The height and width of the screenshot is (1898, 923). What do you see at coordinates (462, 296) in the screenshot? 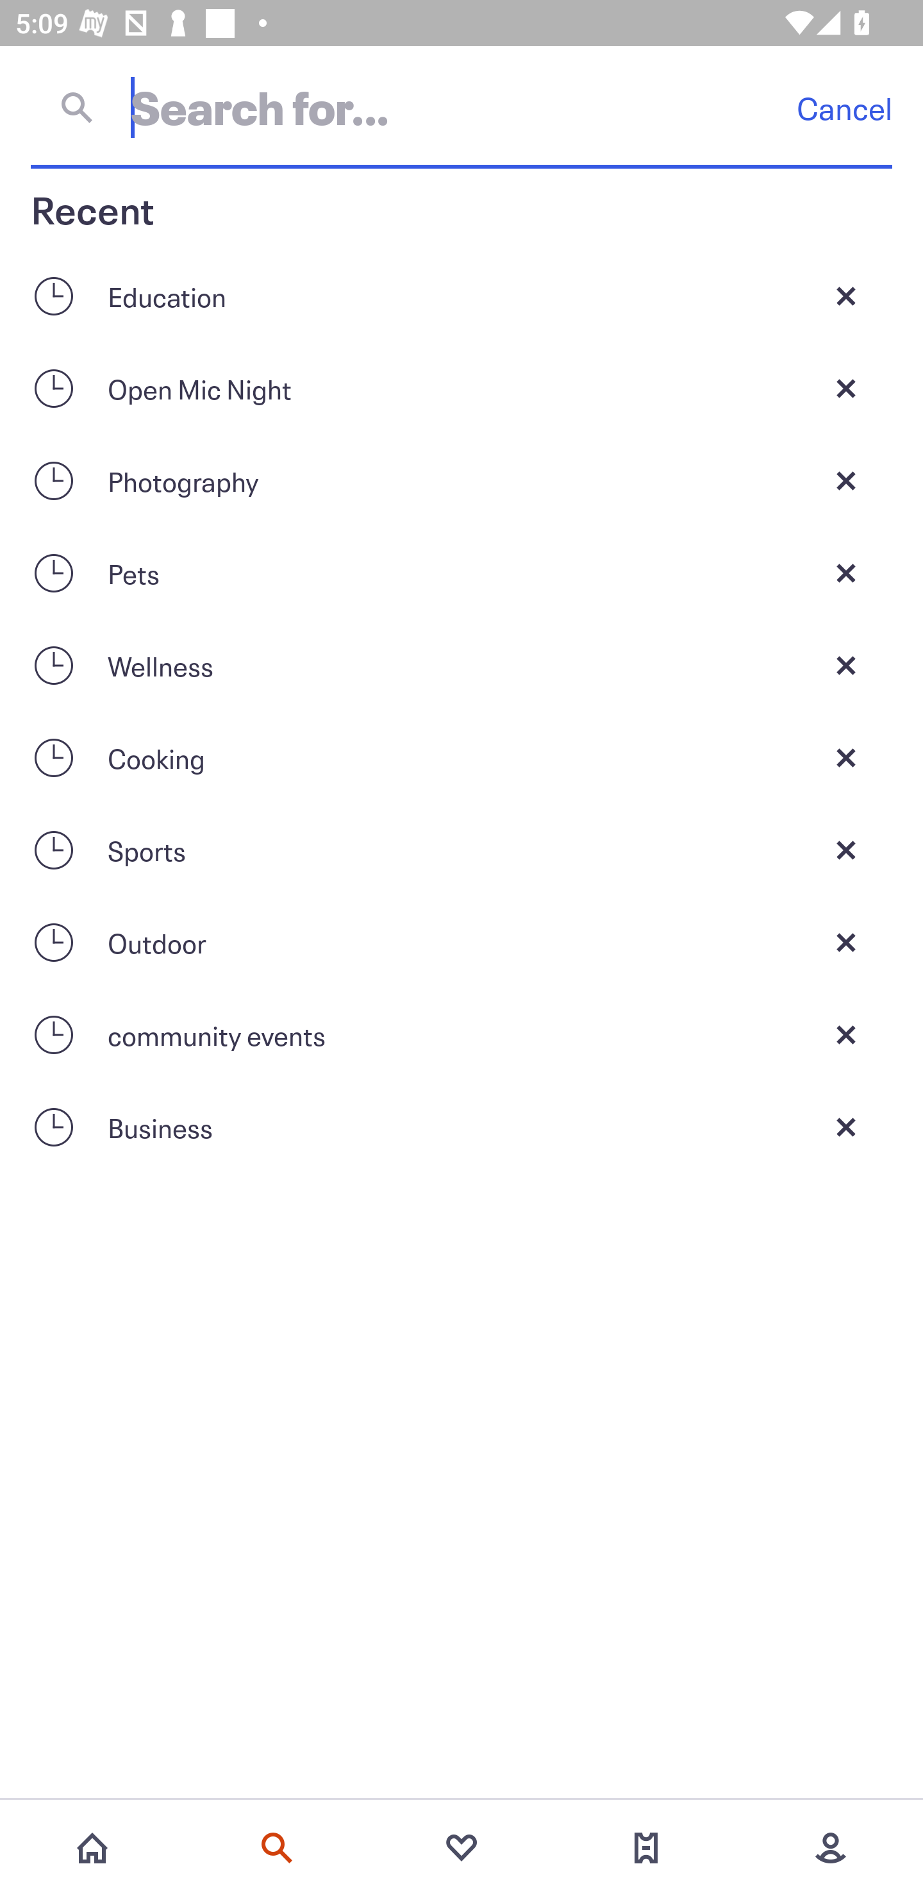
I see `Education Close current screen` at bounding box center [462, 296].